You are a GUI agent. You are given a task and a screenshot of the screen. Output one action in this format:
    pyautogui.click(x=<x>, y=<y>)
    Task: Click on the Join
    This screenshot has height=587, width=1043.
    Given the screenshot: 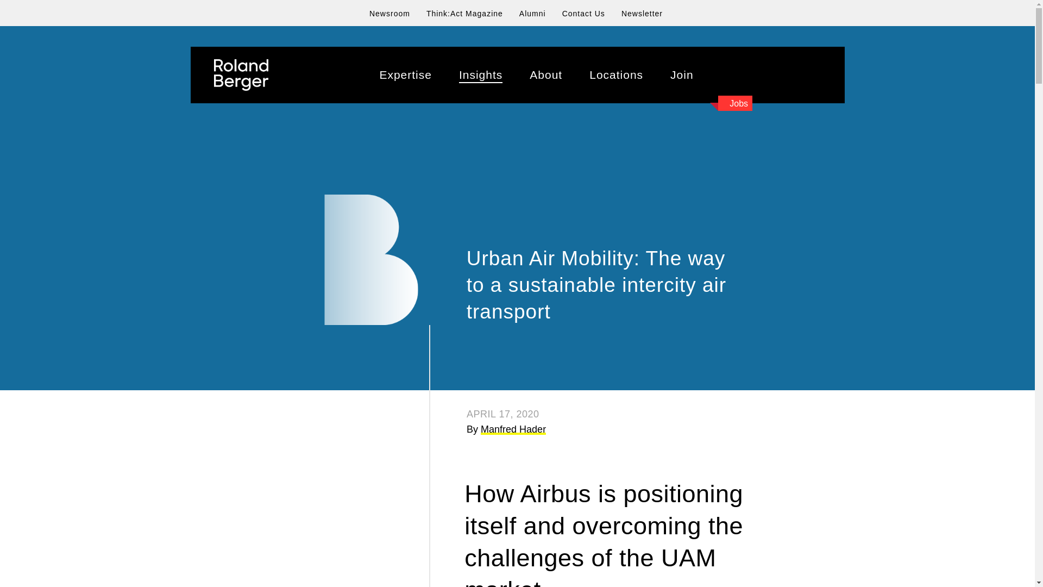 What is the action you would take?
    pyautogui.click(x=682, y=75)
    